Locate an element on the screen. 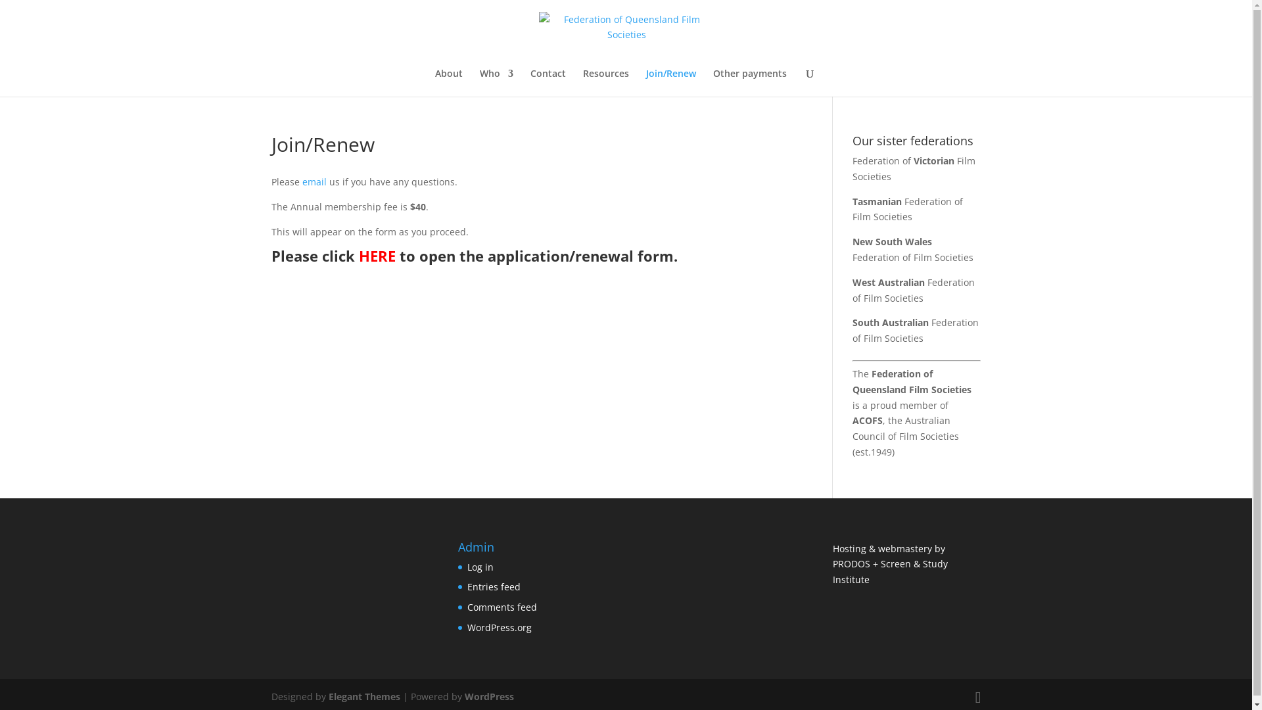 Image resolution: width=1262 pixels, height=710 pixels. Other payments is located at coordinates (750, 83).